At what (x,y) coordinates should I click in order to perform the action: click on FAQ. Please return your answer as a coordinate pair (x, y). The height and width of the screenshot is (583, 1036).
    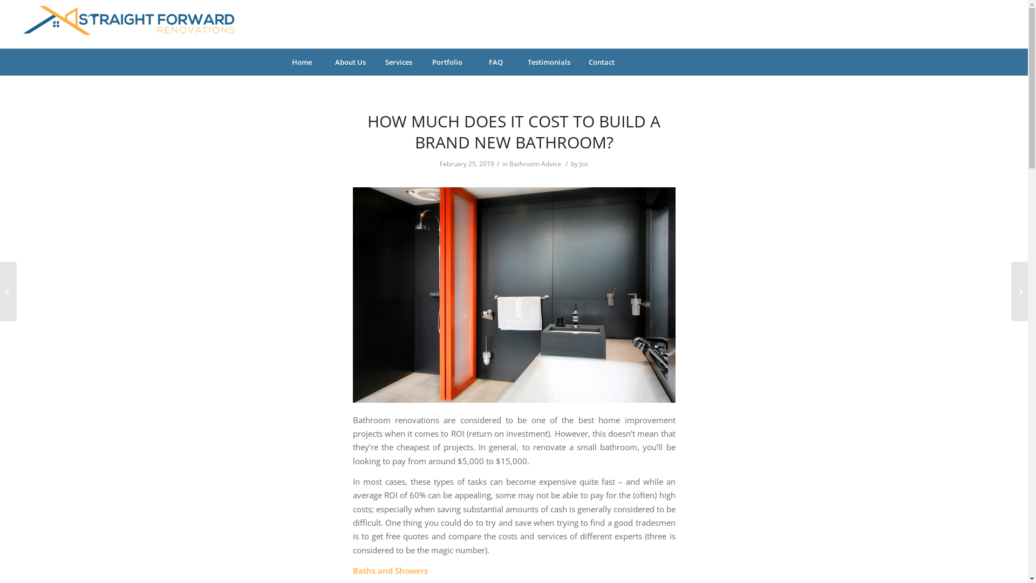
    Looking at the image, I should click on (496, 62).